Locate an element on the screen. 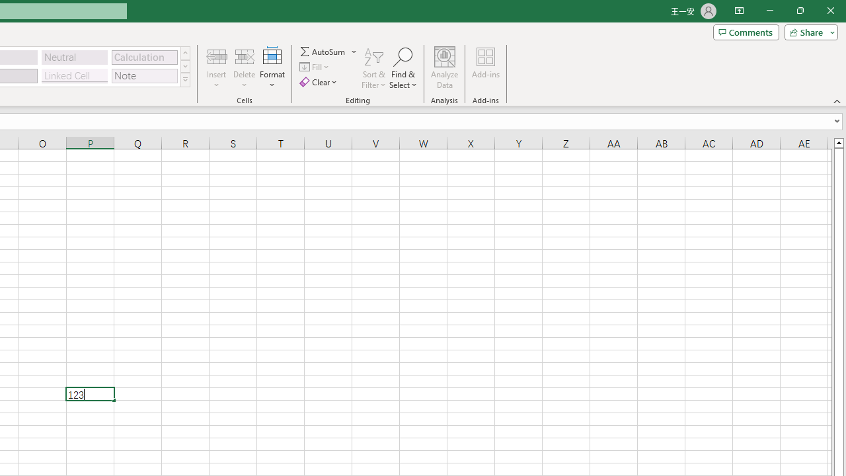  Sum is located at coordinates (323, 52).